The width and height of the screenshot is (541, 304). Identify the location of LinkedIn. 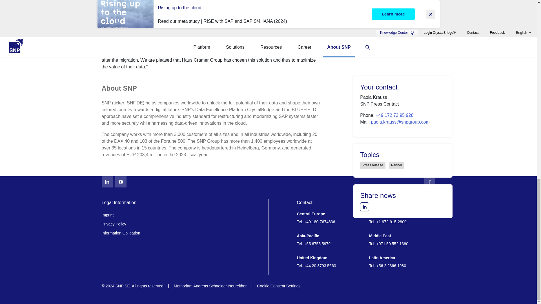
(107, 182).